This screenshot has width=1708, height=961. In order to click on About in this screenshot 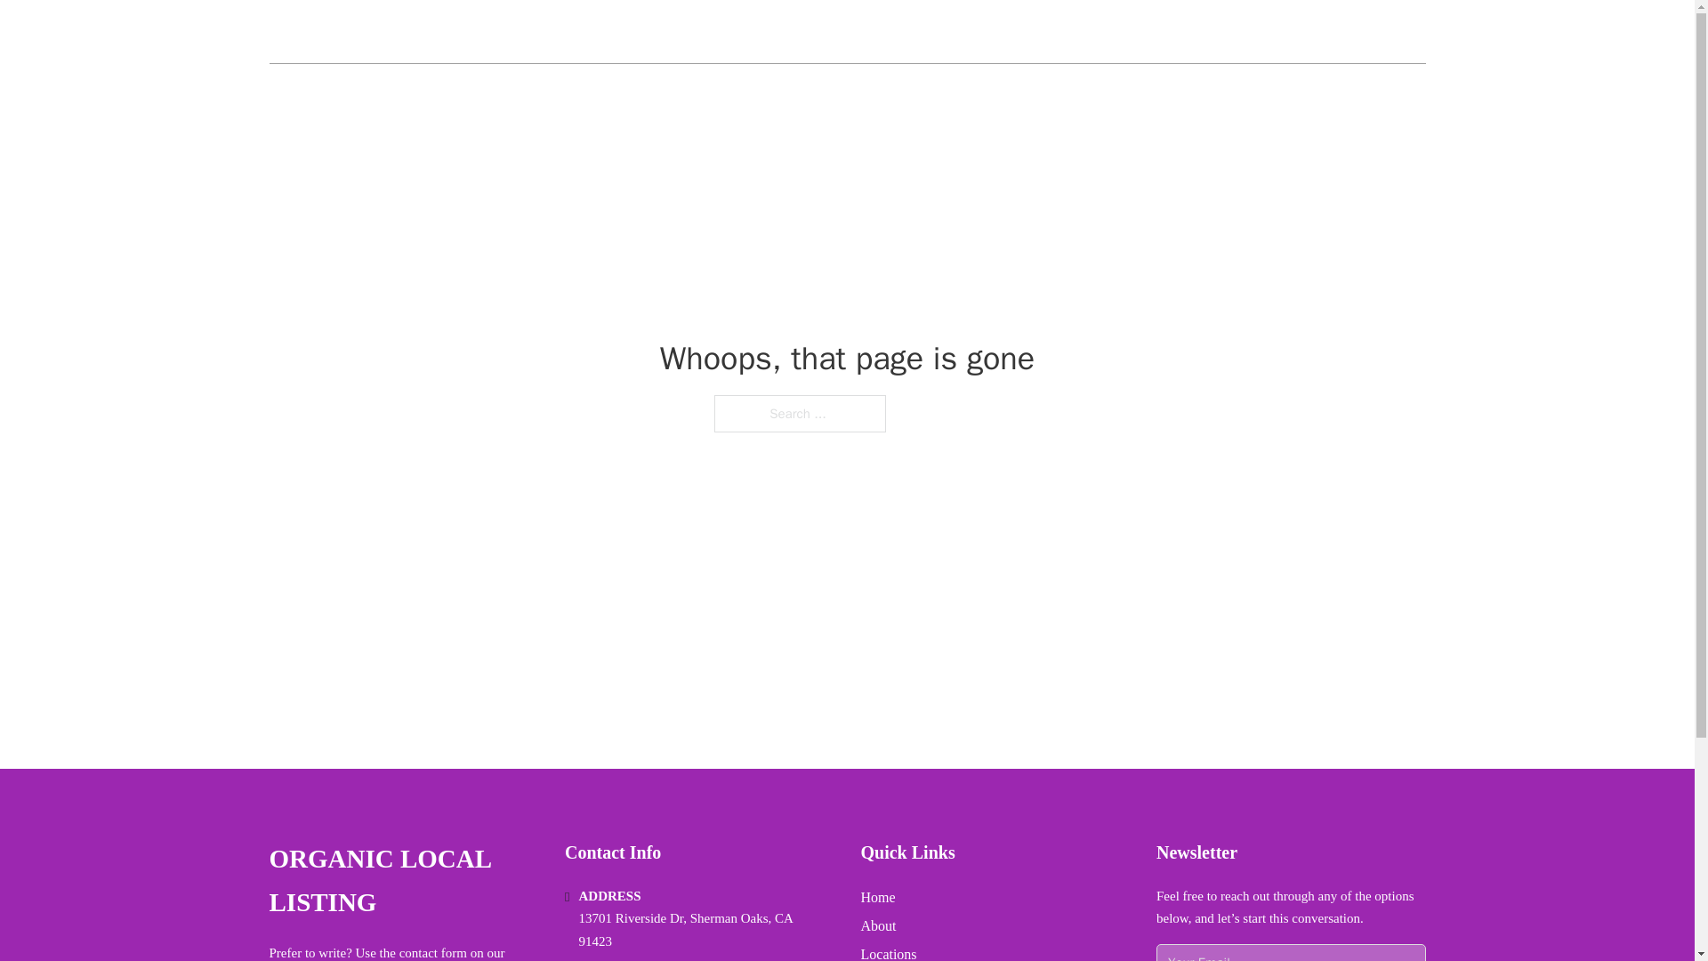, I will do `click(879, 925)`.